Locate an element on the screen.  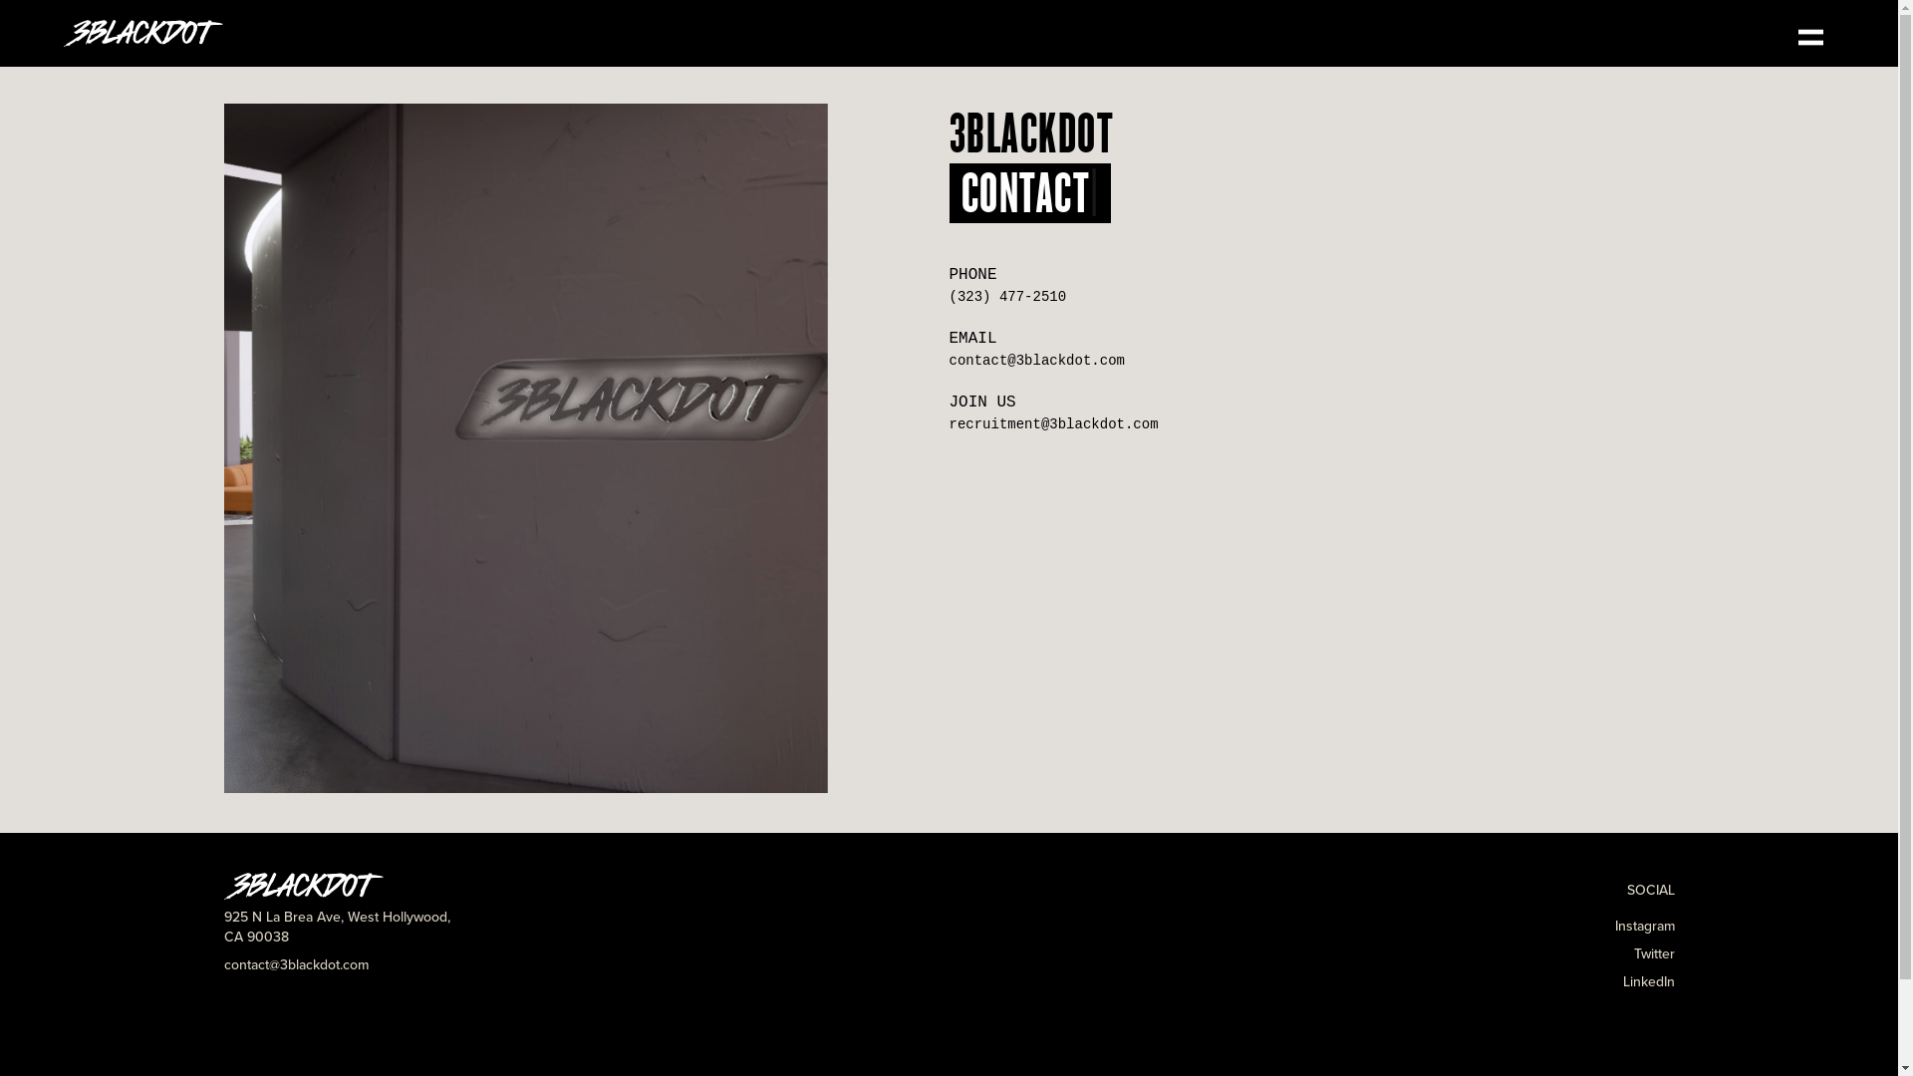
Open Menu is located at coordinates (1811, 38).